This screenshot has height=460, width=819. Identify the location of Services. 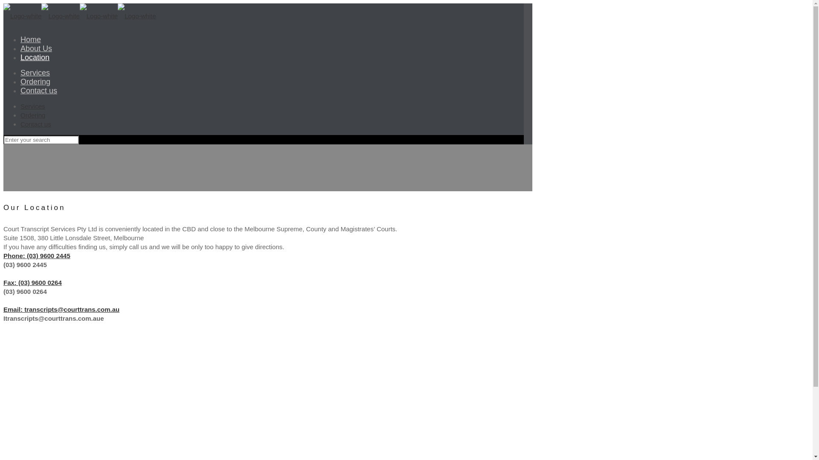
(33, 106).